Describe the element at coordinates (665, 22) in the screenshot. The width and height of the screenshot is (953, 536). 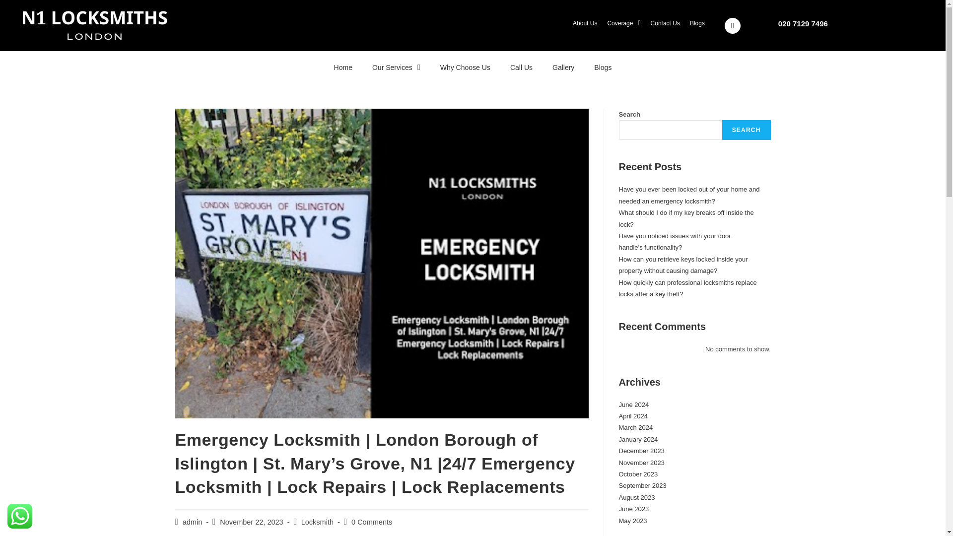
I see `Contact Us` at that location.